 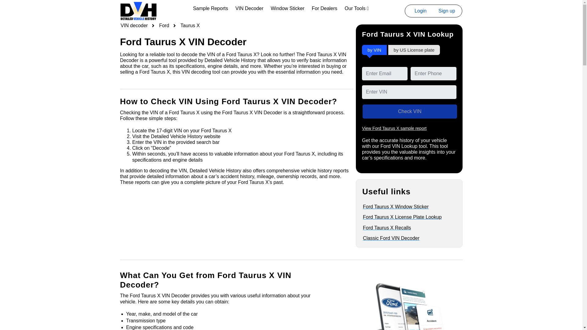 What do you see at coordinates (210, 8) in the screenshot?
I see `Sample Reports` at bounding box center [210, 8].